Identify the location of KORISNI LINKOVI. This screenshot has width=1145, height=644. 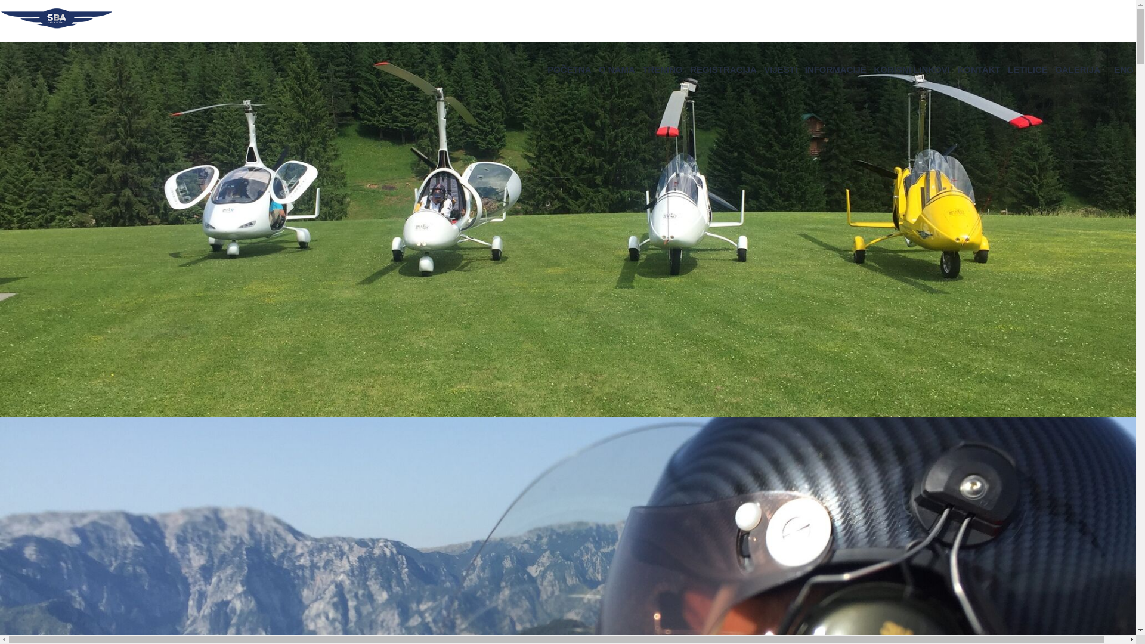
(912, 69).